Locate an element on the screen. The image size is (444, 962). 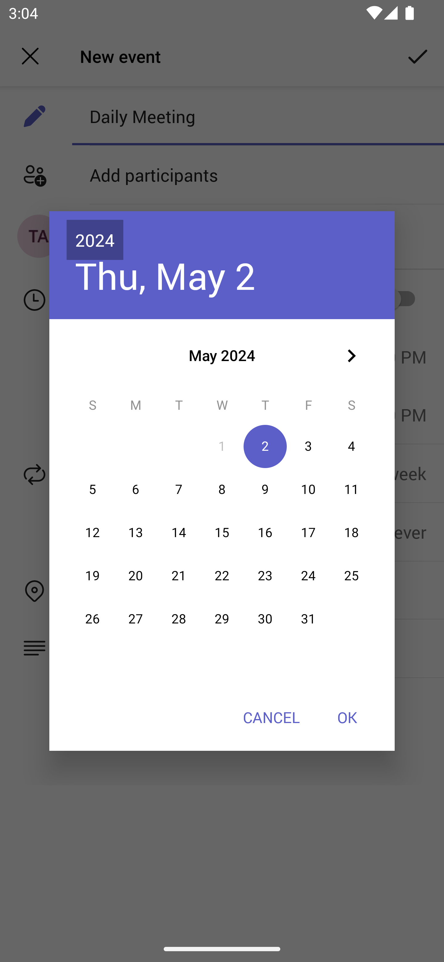
2024 is located at coordinates (95, 240).